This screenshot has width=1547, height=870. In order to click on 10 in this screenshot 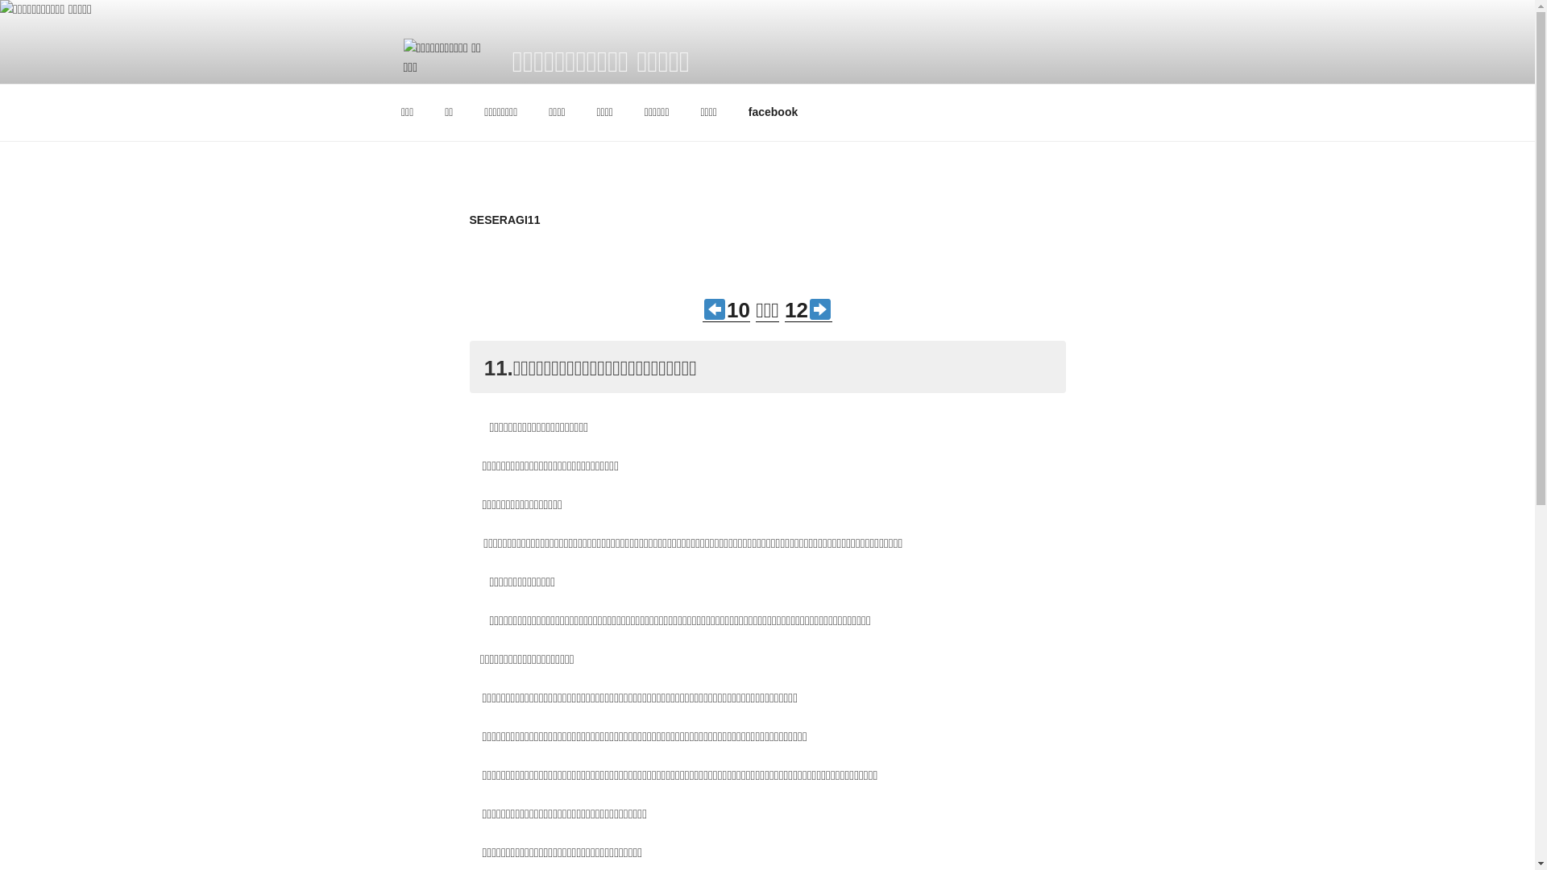, I will do `click(727, 310)`.